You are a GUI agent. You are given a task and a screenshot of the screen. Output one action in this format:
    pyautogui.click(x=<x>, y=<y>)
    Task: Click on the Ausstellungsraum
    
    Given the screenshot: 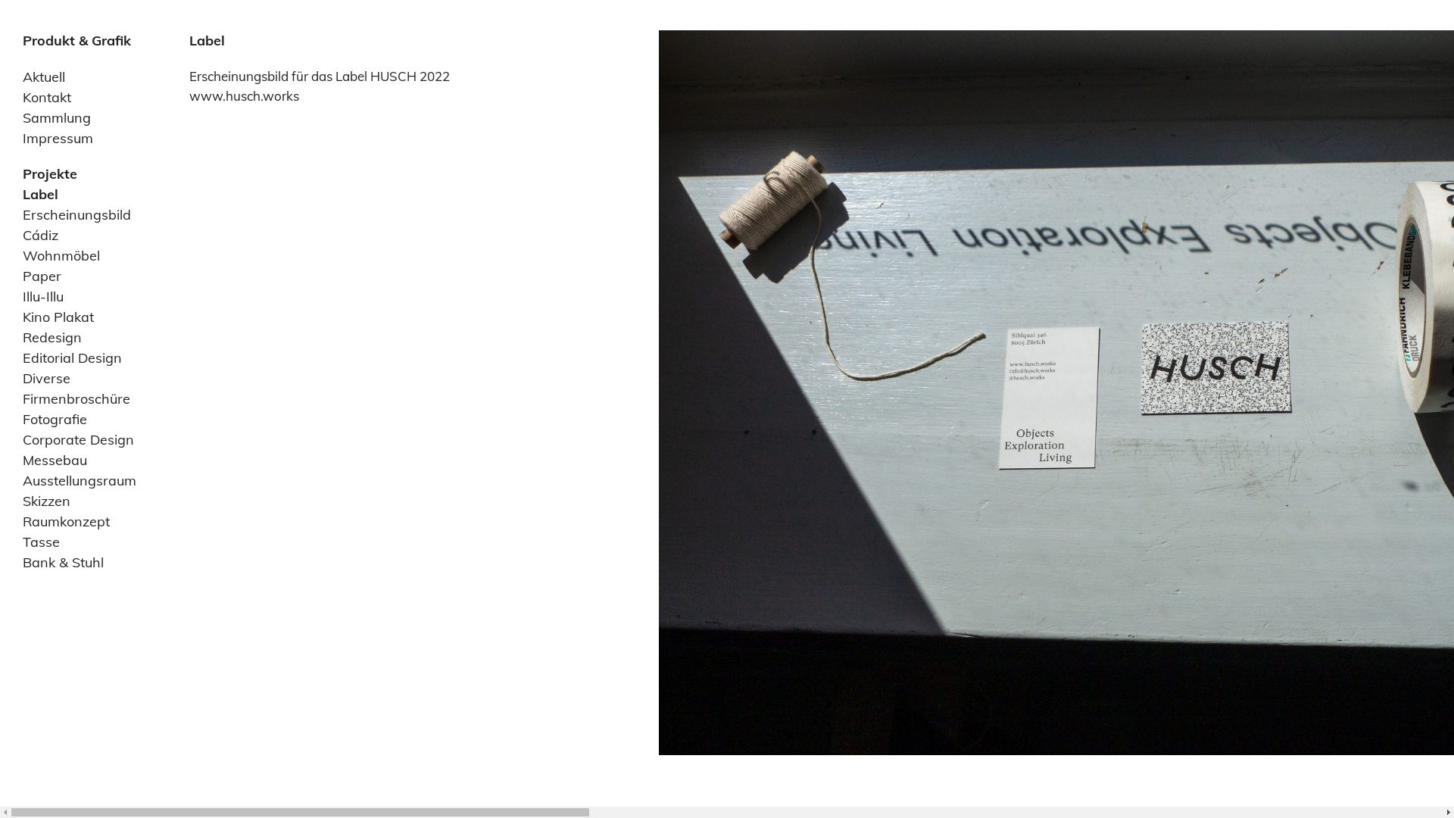 What is the action you would take?
    pyautogui.click(x=80, y=480)
    